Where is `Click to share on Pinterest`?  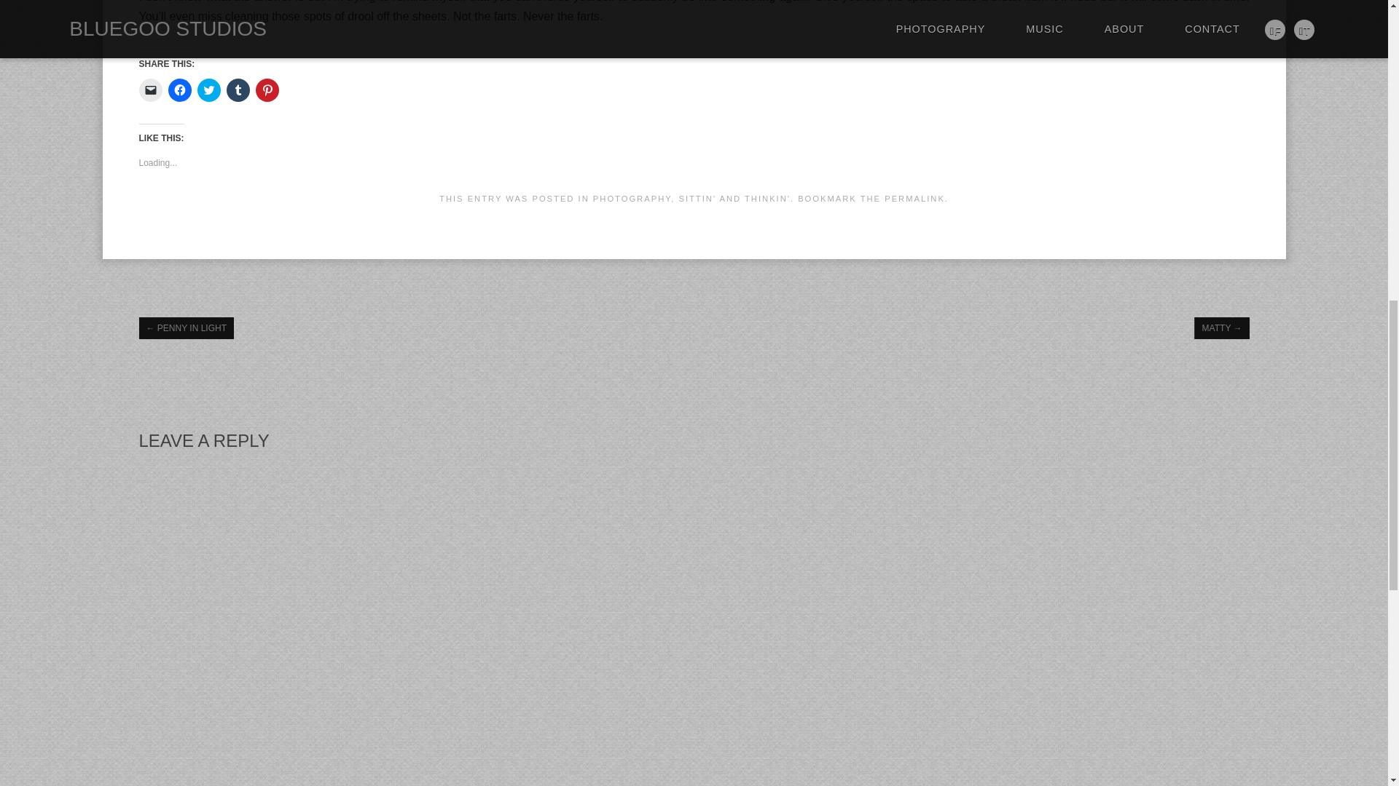
Click to share on Pinterest is located at coordinates (267, 90).